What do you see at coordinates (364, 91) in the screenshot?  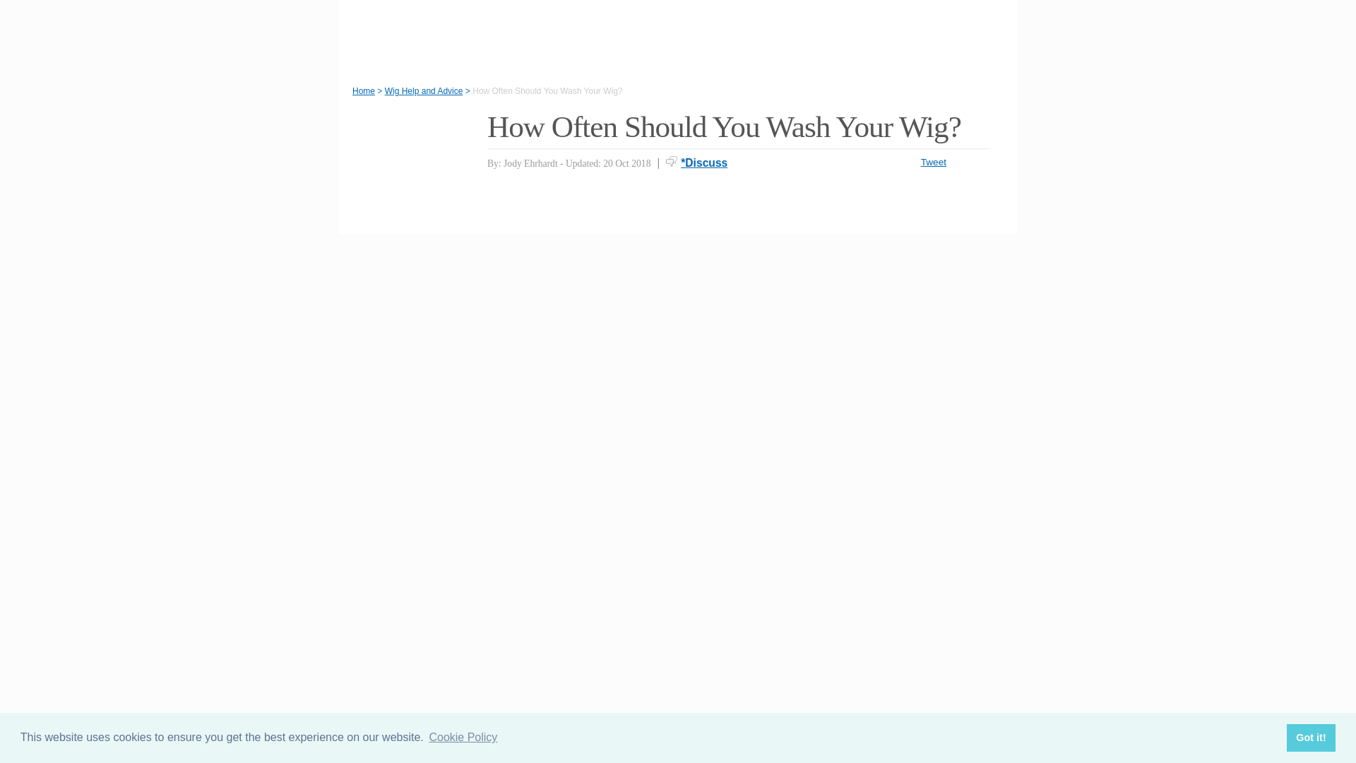 I see `Home` at bounding box center [364, 91].